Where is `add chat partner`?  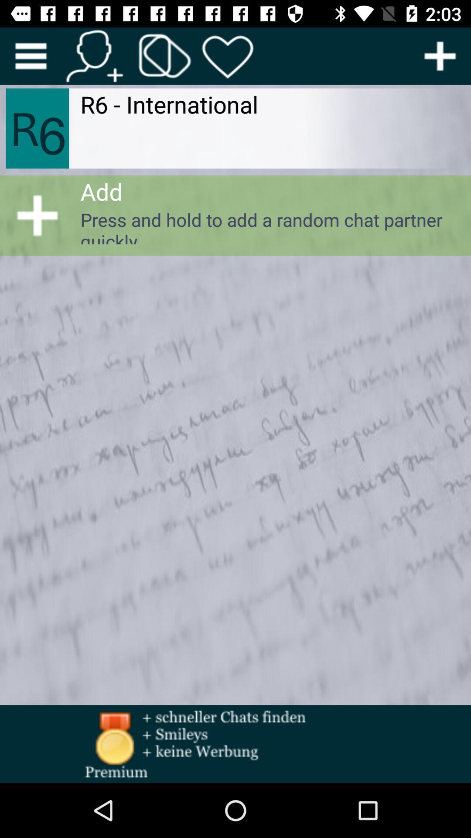
add chat partner is located at coordinates (440, 56).